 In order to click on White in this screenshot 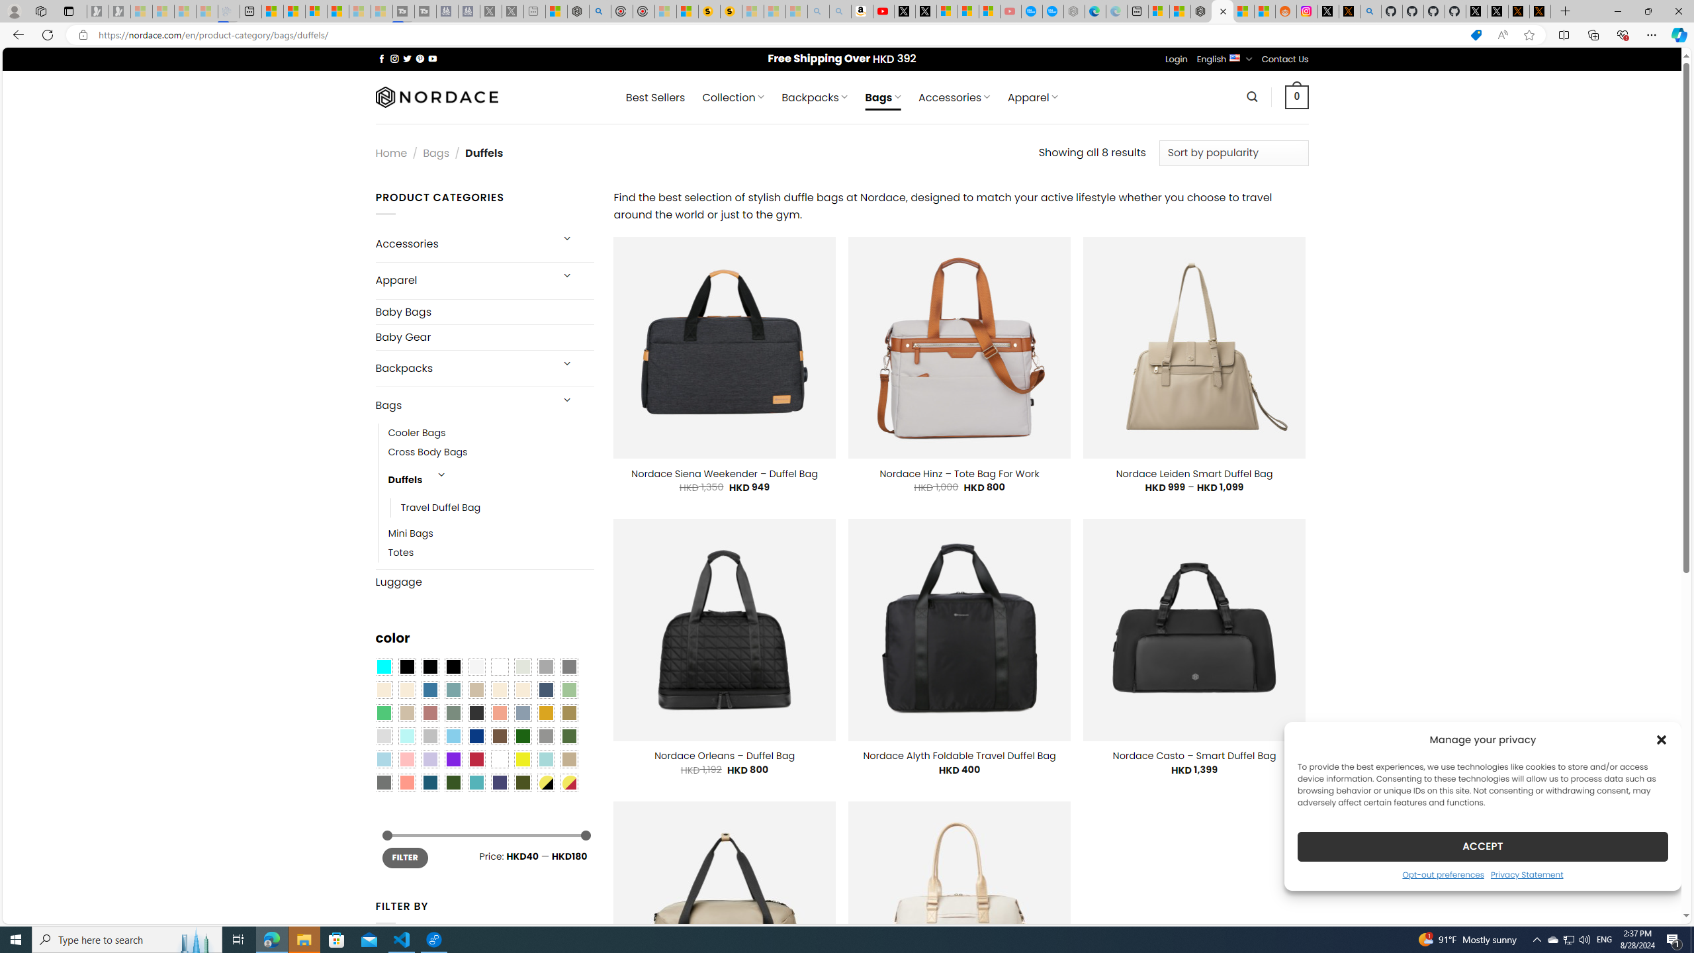, I will do `click(500, 759)`.